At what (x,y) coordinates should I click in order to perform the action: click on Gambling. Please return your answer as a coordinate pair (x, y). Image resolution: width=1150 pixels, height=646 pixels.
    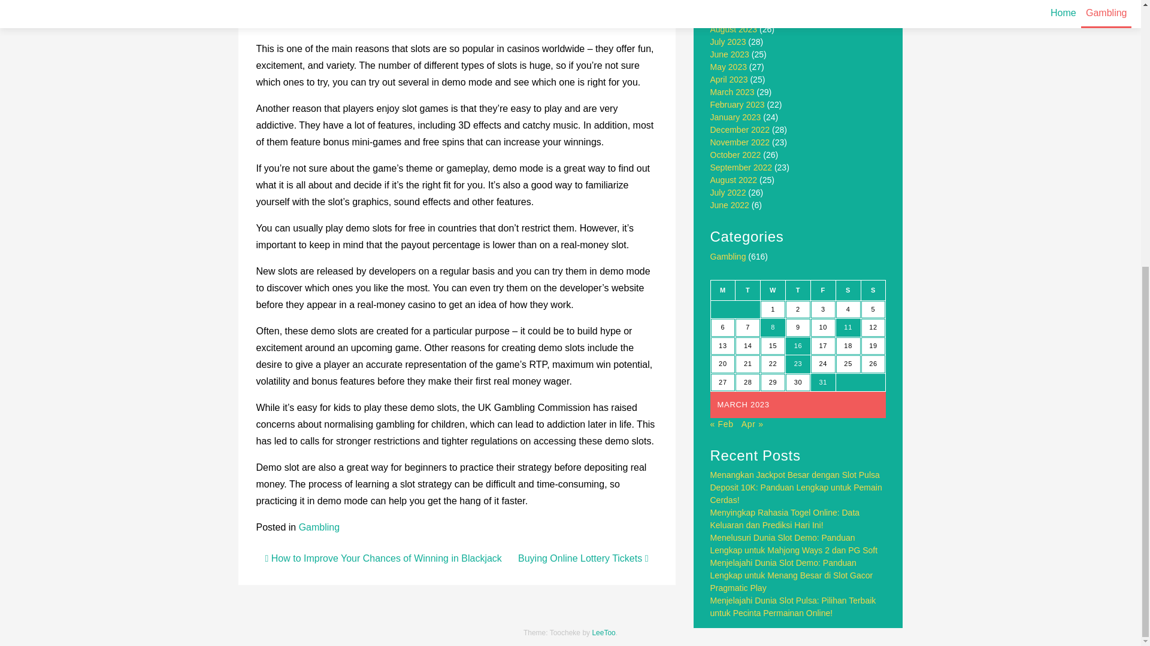
    Looking at the image, I should click on (728, 257).